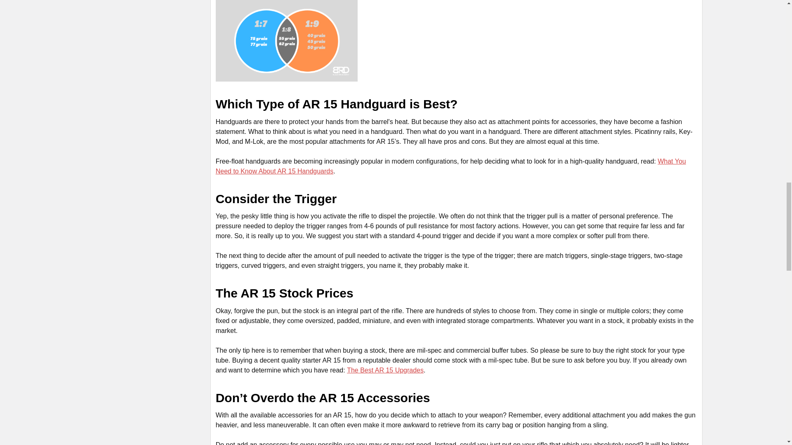 The height and width of the screenshot is (445, 792). Describe the element at coordinates (286, 40) in the screenshot. I see `AR 15 Barrels` at that location.